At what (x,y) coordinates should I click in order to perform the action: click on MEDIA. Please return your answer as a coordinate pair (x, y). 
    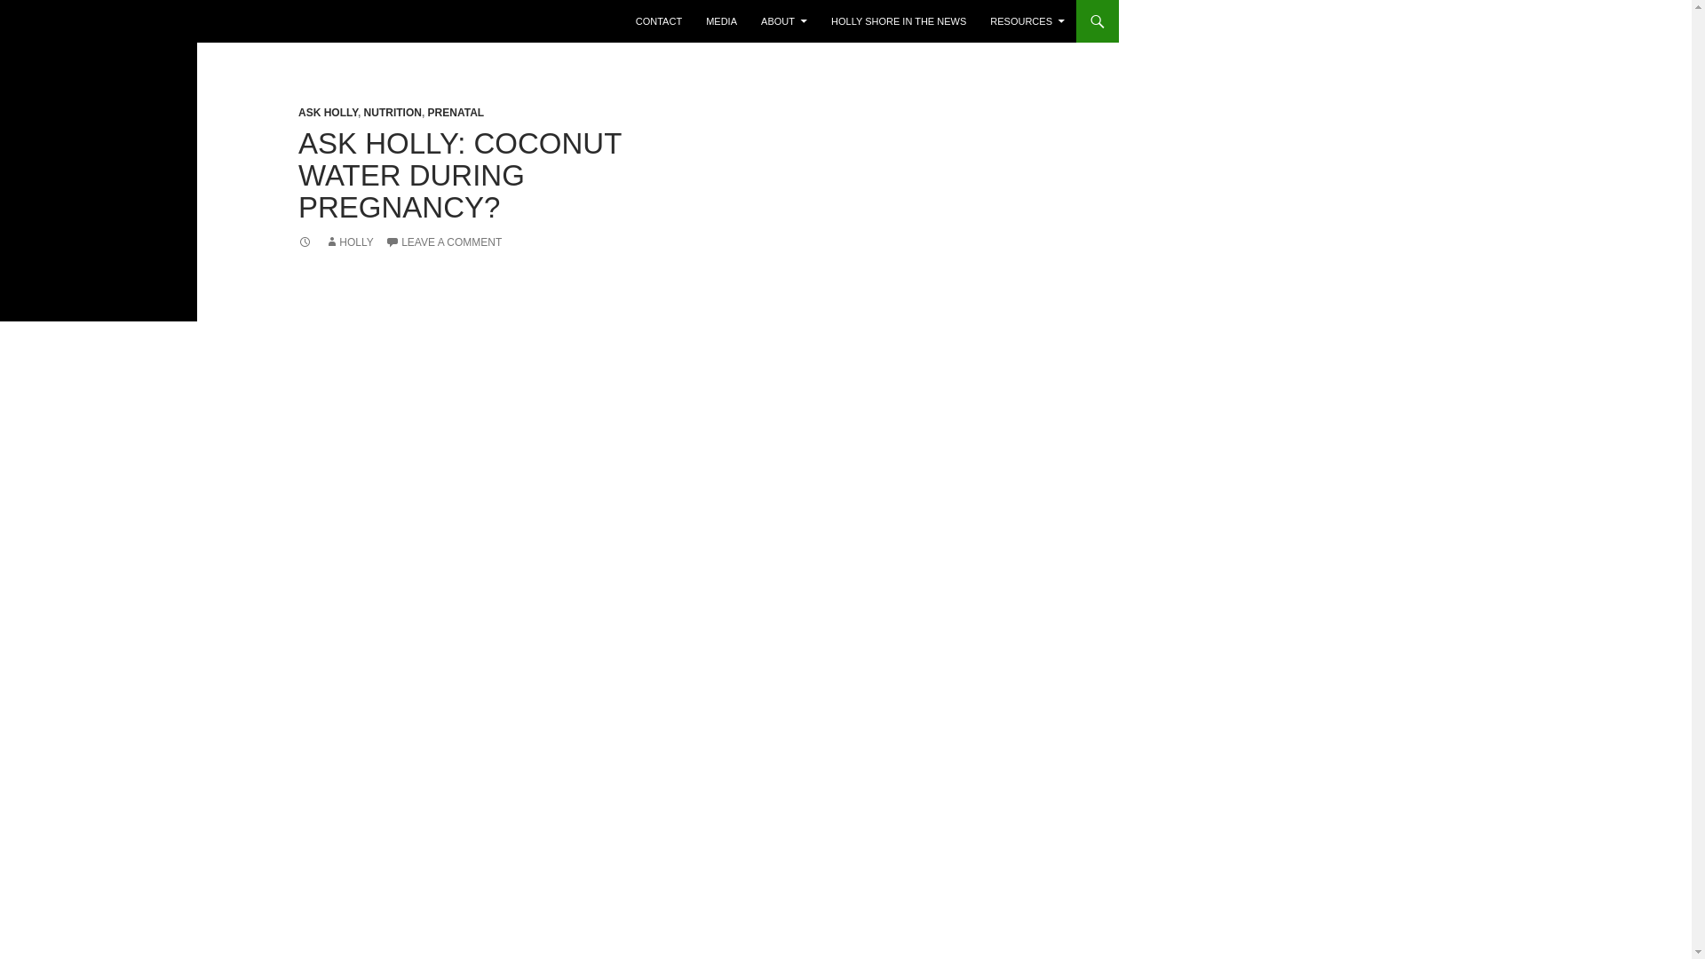
    Looking at the image, I should click on (721, 21).